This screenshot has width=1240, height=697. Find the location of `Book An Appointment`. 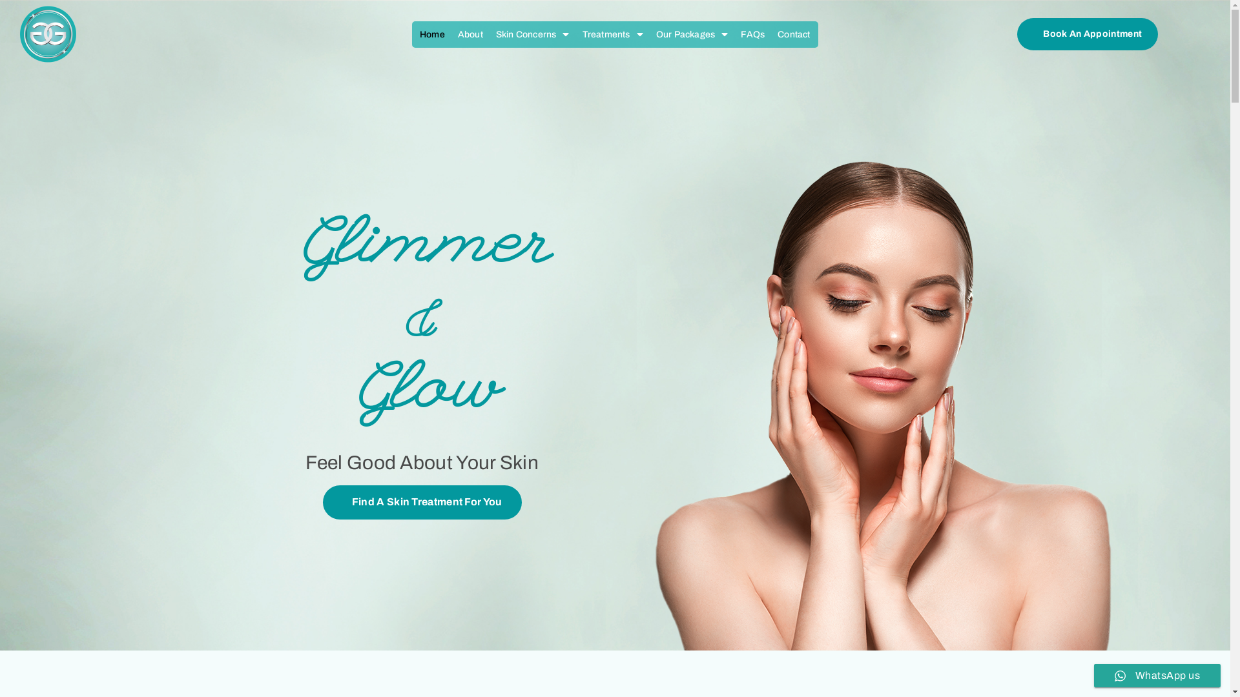

Book An Appointment is located at coordinates (1088, 34).